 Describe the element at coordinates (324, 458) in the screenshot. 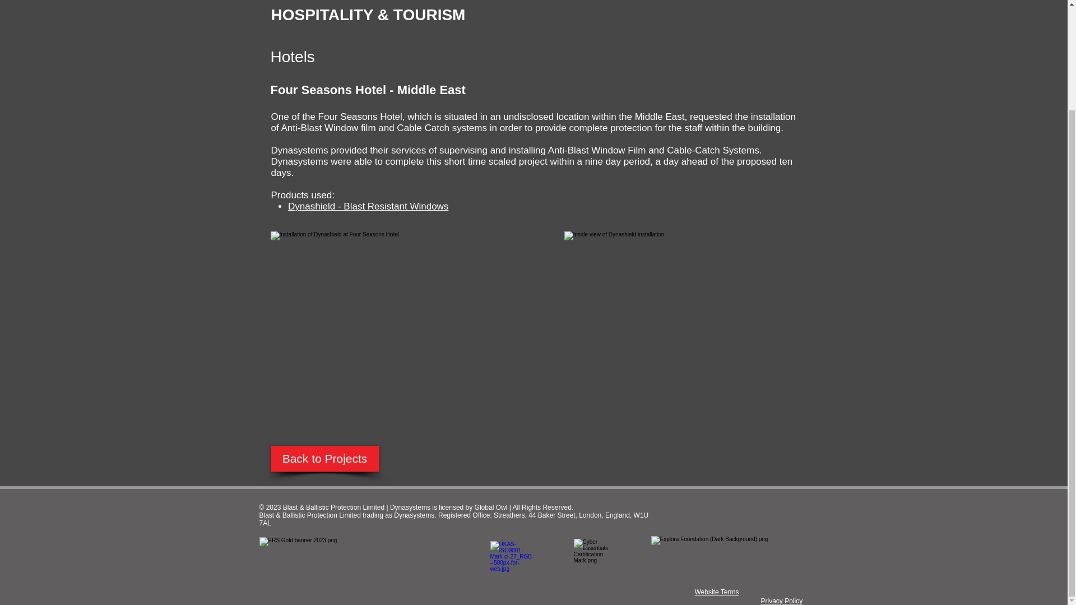

I see `Back to Projects` at that location.